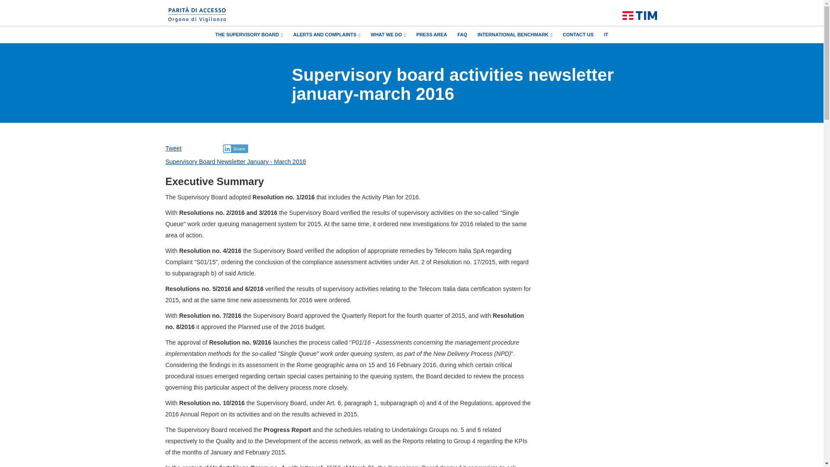 This screenshot has width=830, height=467. What do you see at coordinates (640, 16) in the screenshot?
I see `Home` at bounding box center [640, 16].